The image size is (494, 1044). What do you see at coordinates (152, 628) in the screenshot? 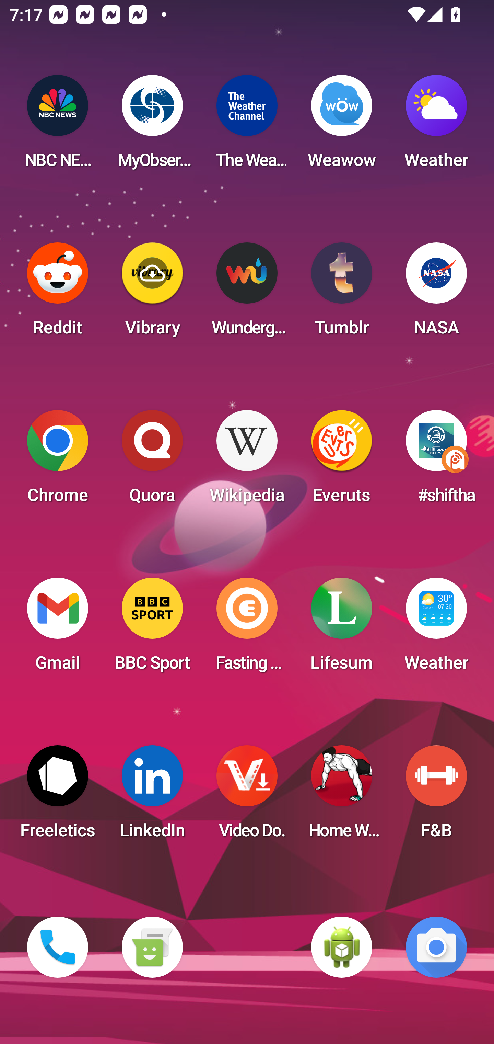
I see `BBC Sport` at bounding box center [152, 628].